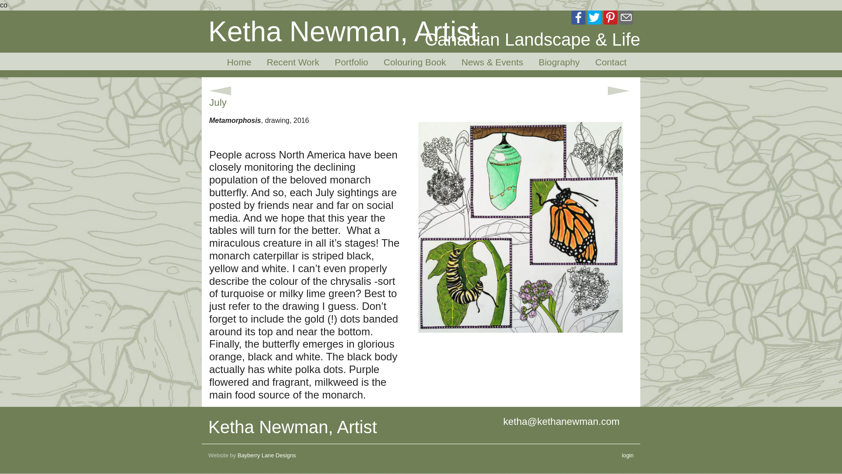 This screenshot has height=474, width=842. Describe the element at coordinates (610, 17) in the screenshot. I see `Pin it` at that location.